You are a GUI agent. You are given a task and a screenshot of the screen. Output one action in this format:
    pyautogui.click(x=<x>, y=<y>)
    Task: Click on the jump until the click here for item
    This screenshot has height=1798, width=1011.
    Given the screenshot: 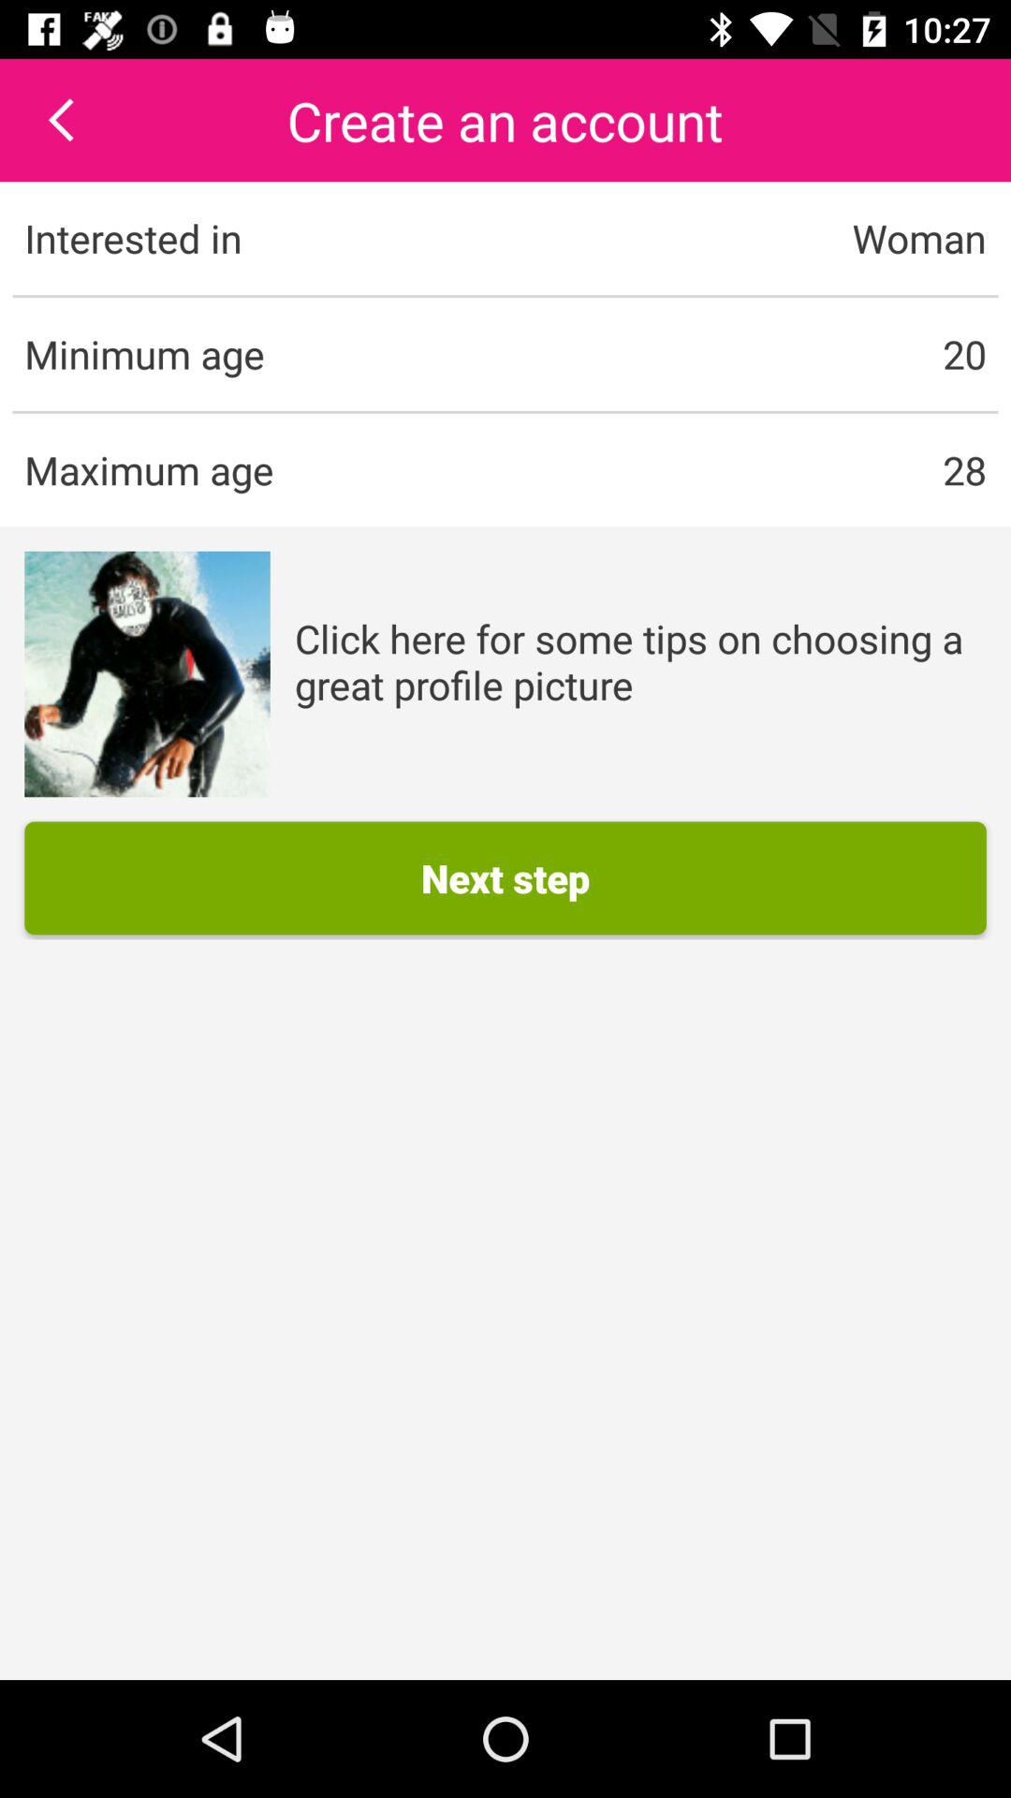 What is the action you would take?
    pyautogui.click(x=640, y=661)
    